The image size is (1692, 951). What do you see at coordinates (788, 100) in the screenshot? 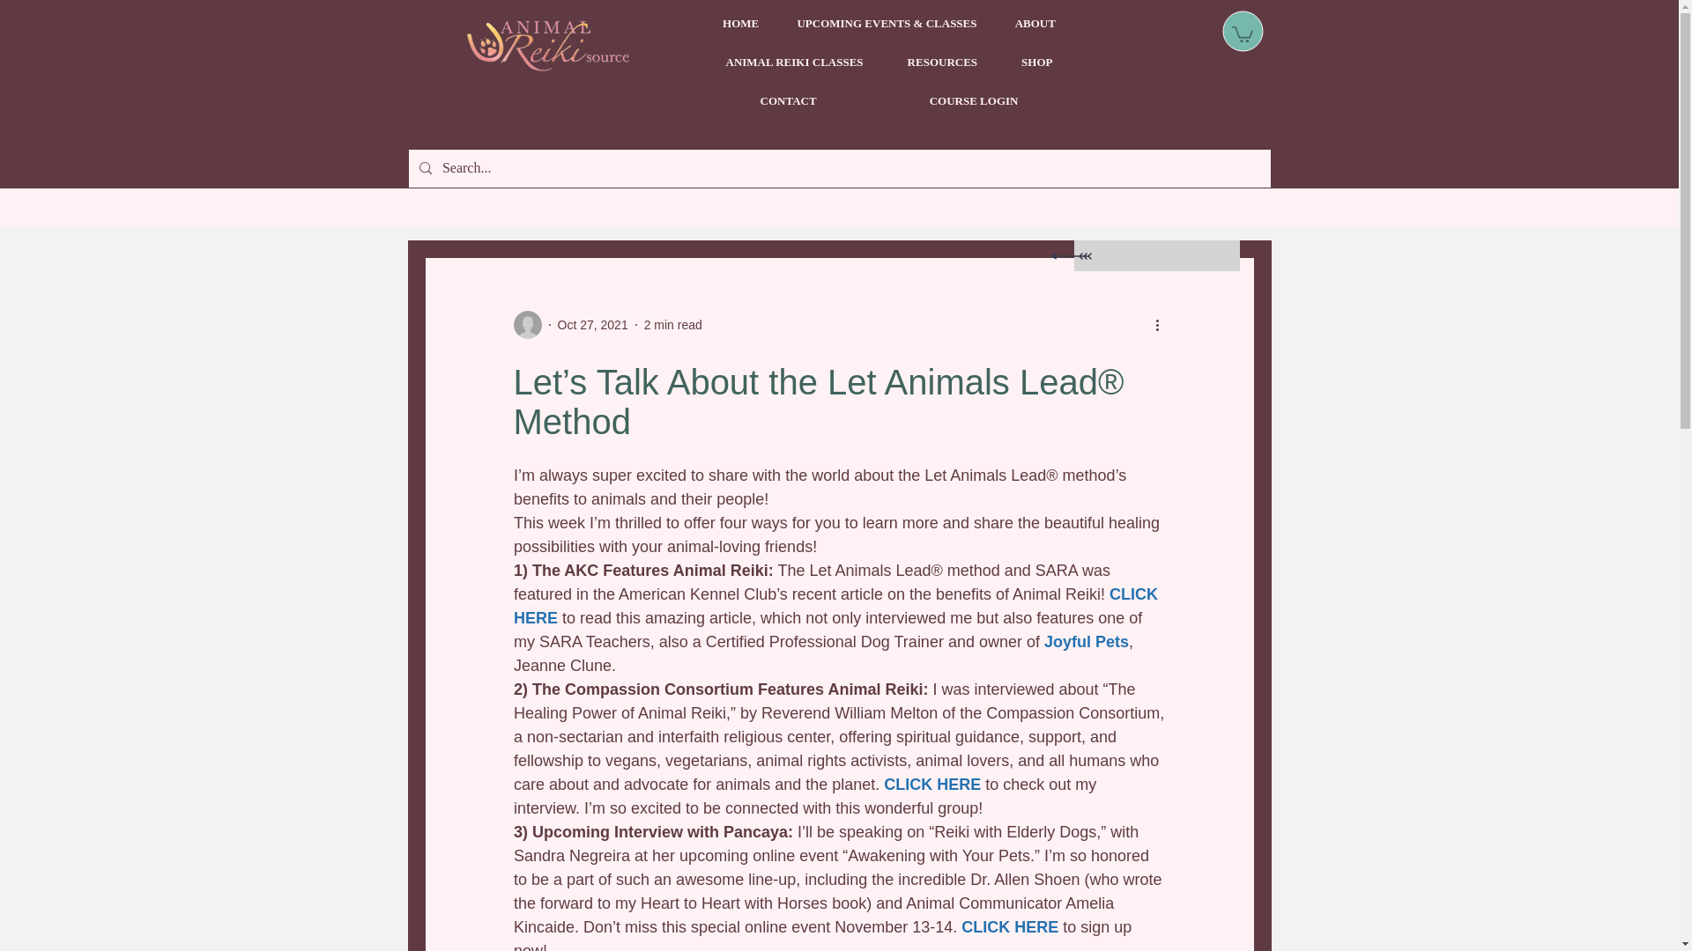
I see `CONTACT` at bounding box center [788, 100].